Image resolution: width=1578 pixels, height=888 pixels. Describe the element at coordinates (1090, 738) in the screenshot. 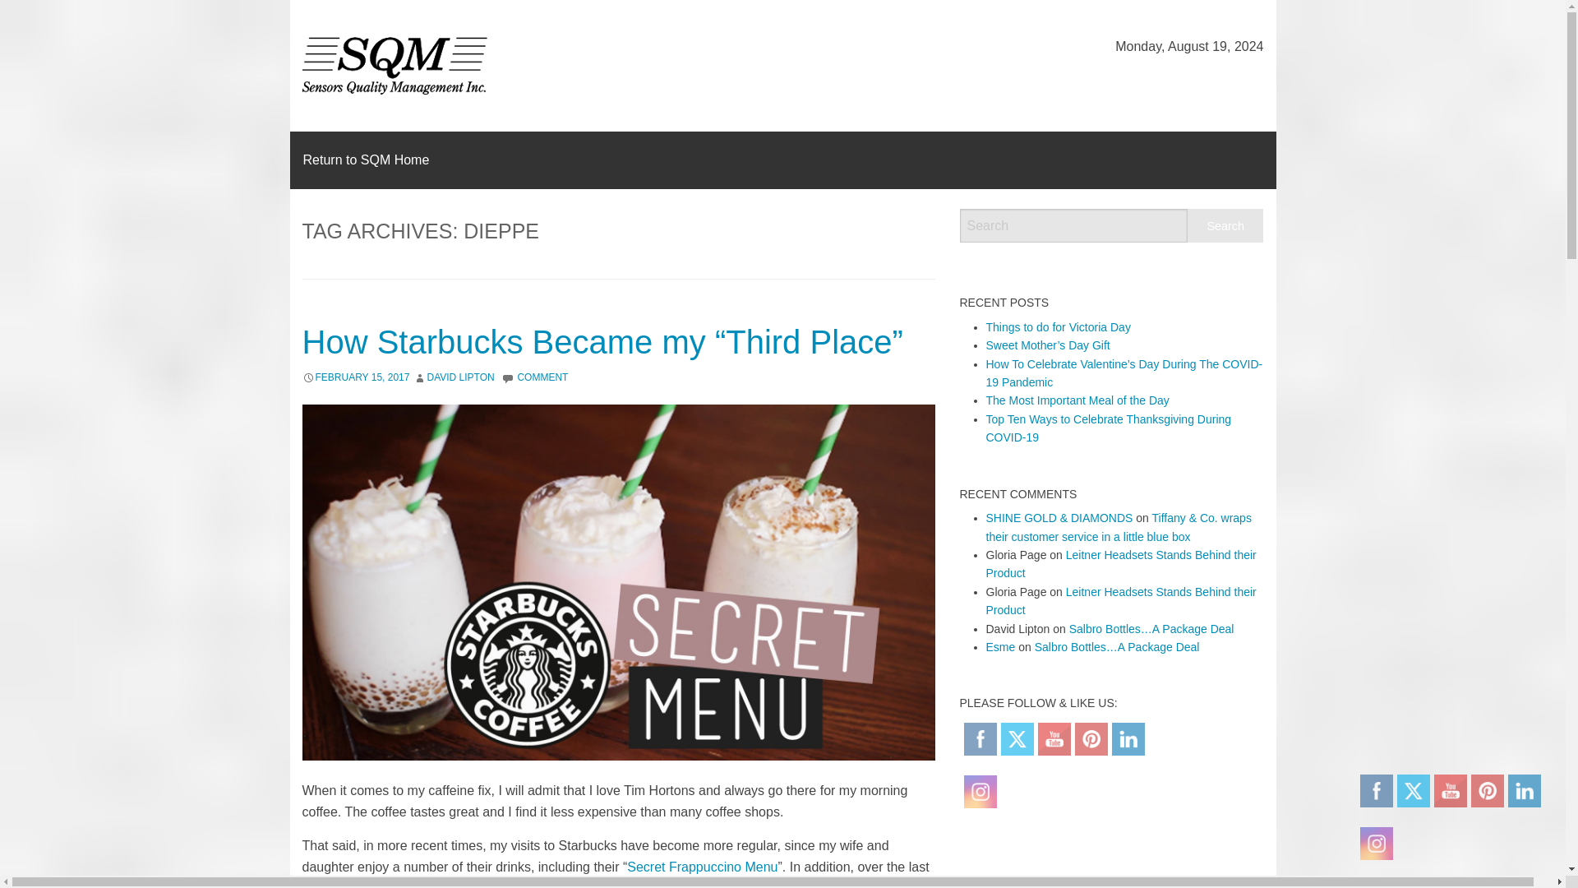

I see `PINTEREST` at that location.